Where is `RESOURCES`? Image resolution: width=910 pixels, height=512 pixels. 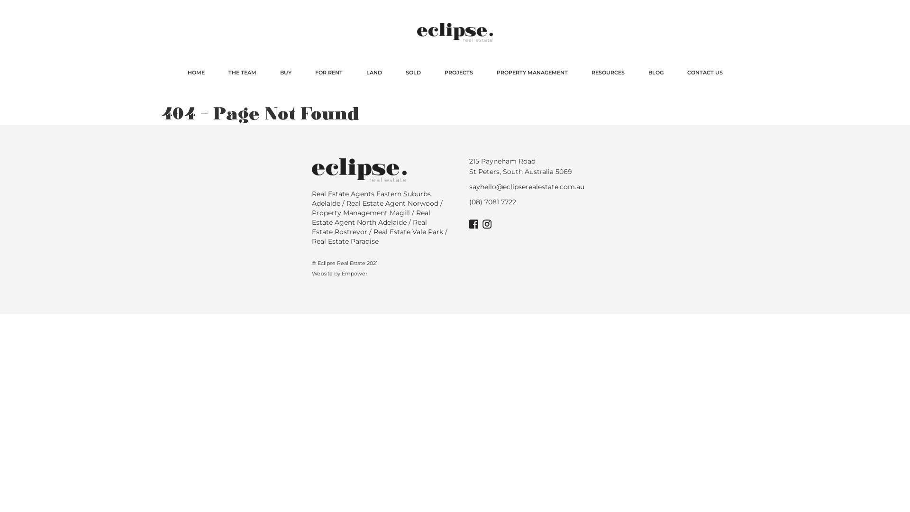 RESOURCES is located at coordinates (608, 73).